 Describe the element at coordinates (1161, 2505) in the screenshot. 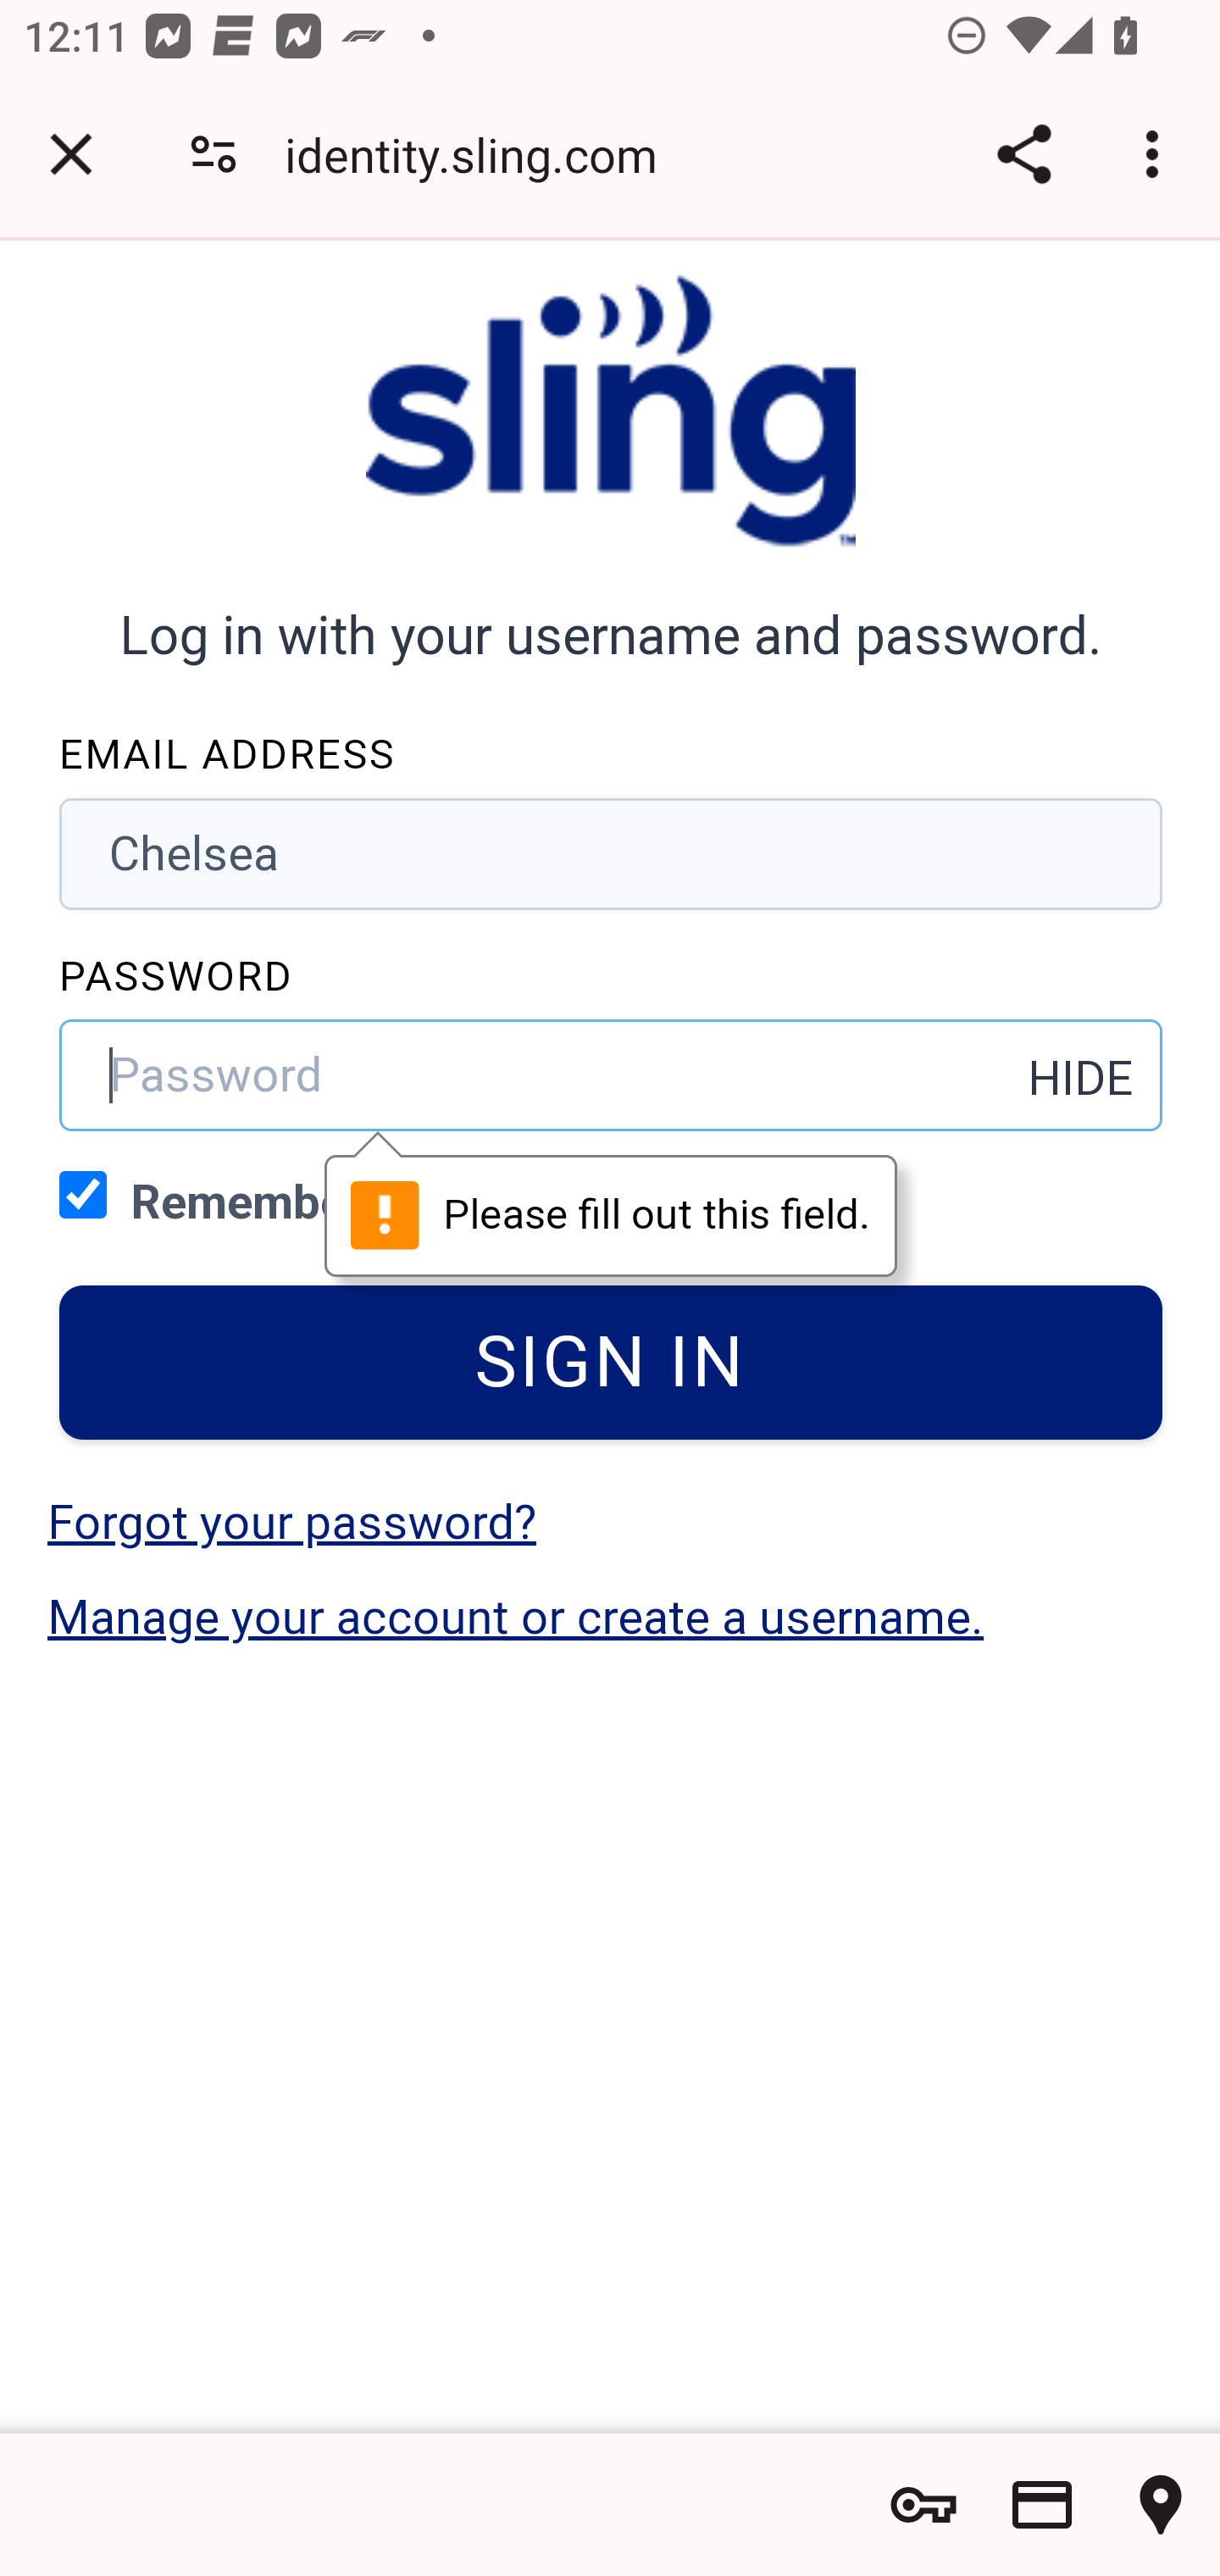

I see `Show saved addresses` at that location.